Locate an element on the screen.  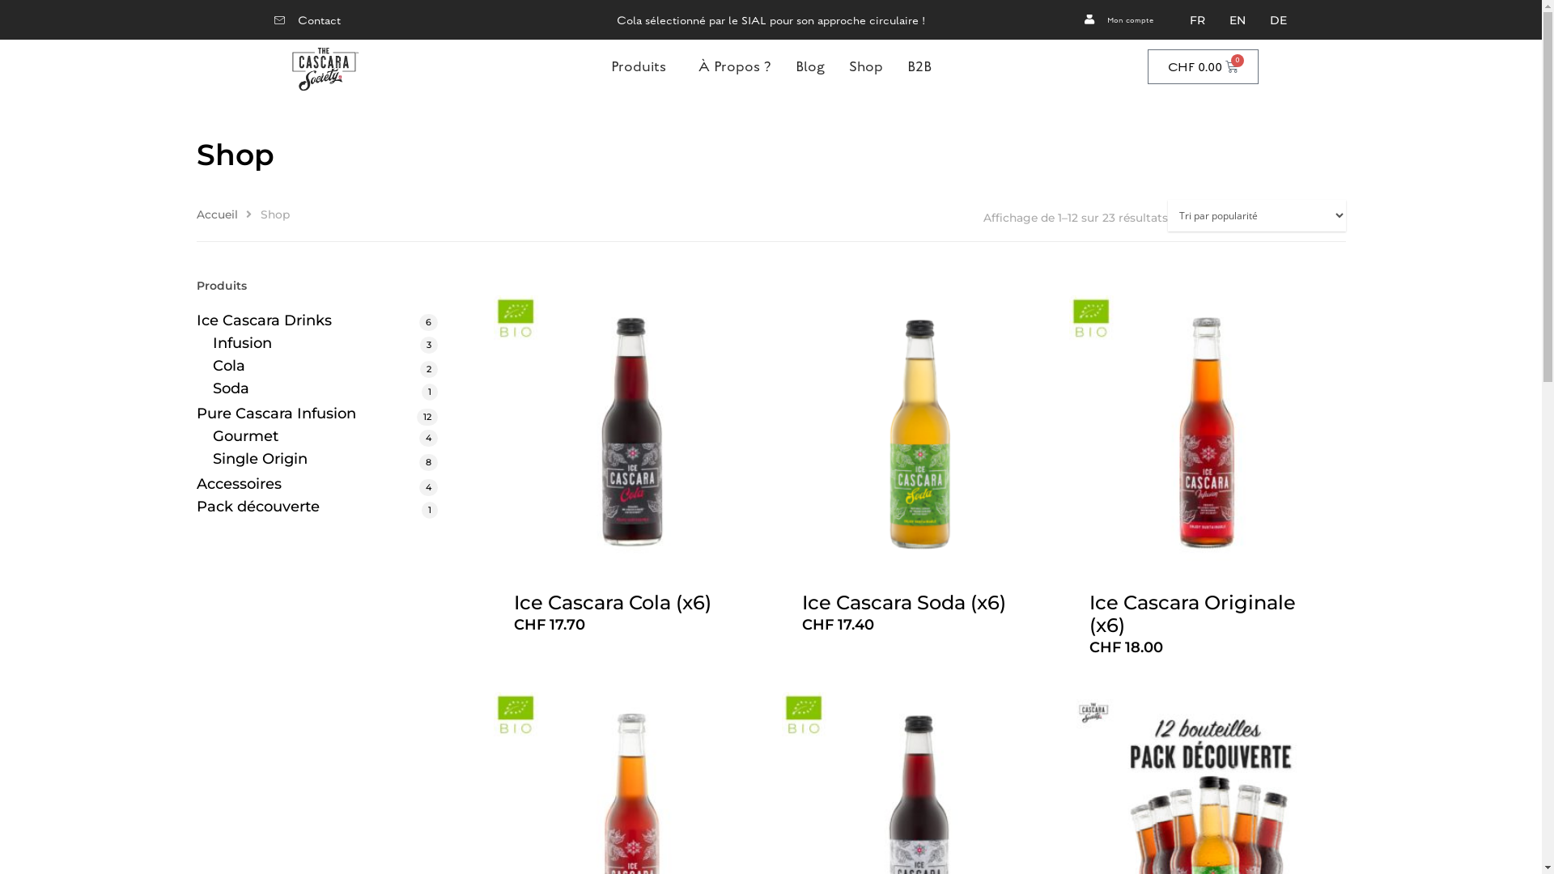
Single Origin is located at coordinates (325, 459).